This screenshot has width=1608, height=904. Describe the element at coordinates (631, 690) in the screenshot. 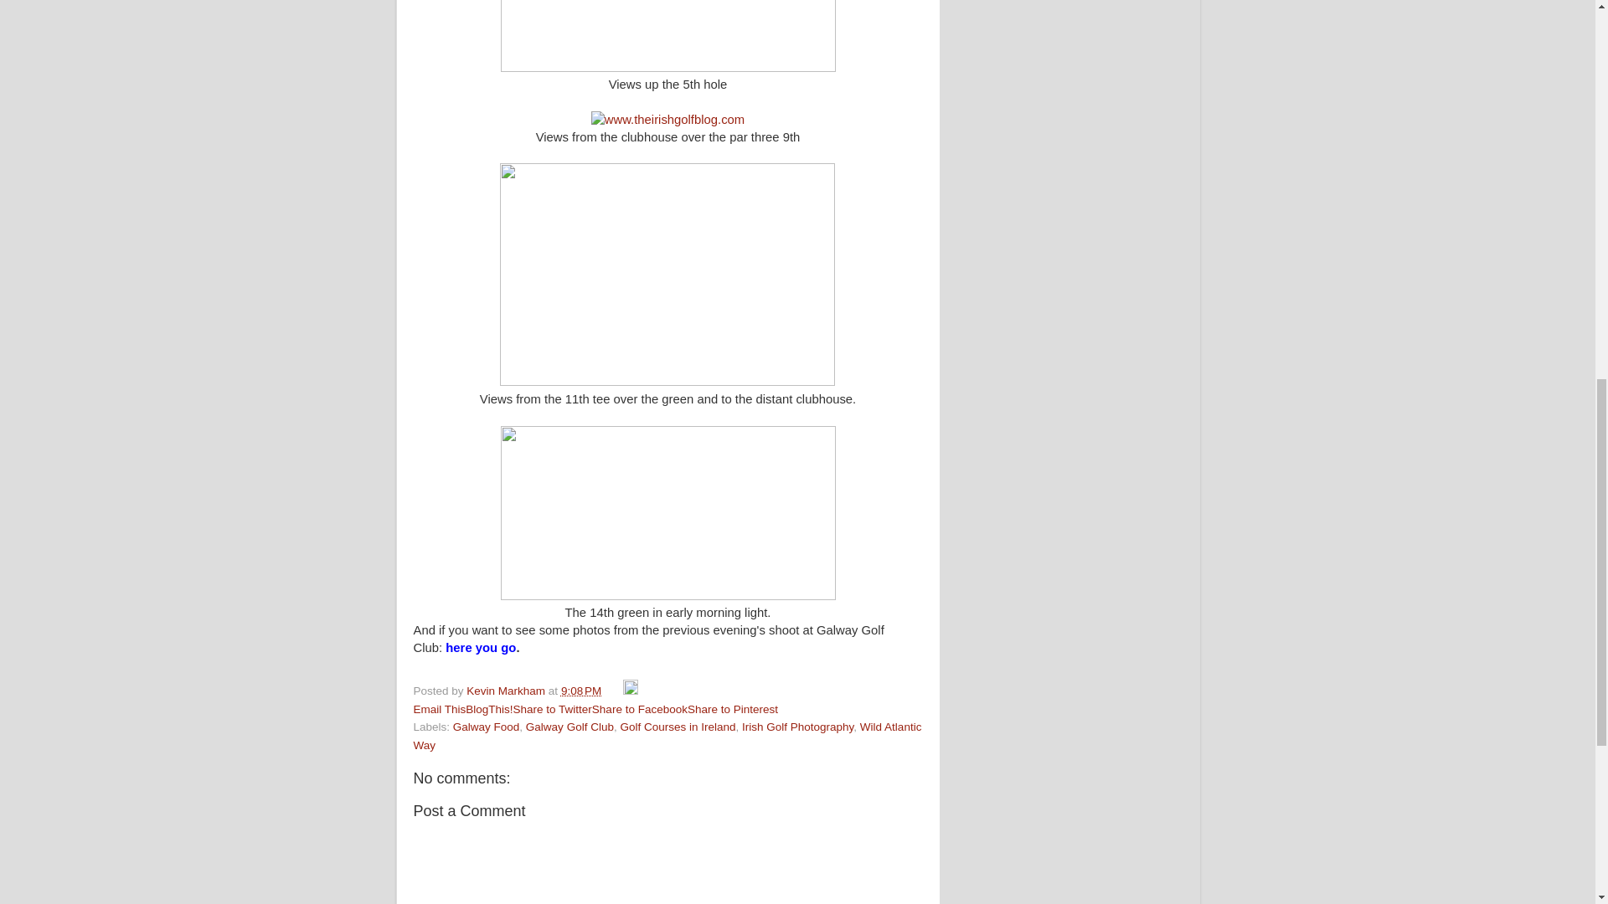

I see `Edit Post` at that location.